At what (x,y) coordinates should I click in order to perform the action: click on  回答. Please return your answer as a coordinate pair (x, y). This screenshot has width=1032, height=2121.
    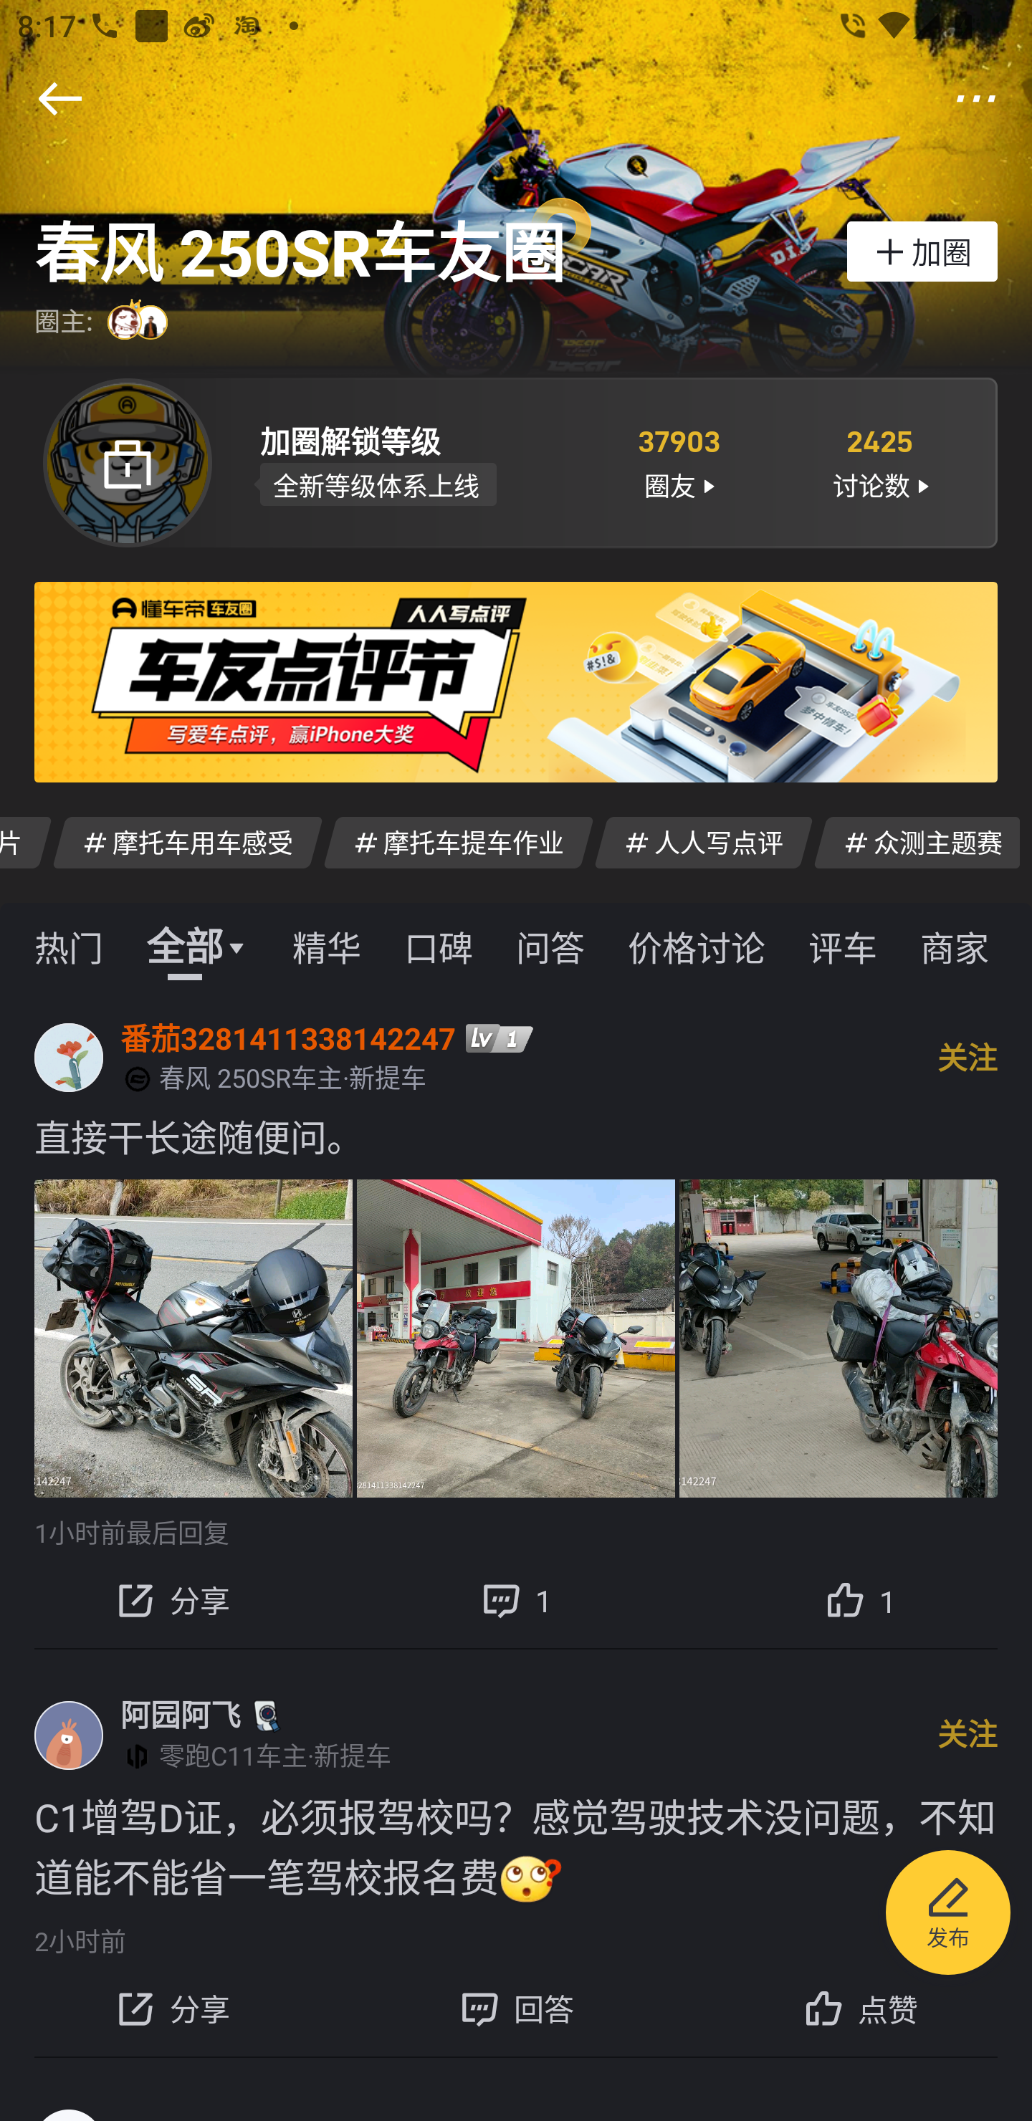
    Looking at the image, I should click on (516, 2009).